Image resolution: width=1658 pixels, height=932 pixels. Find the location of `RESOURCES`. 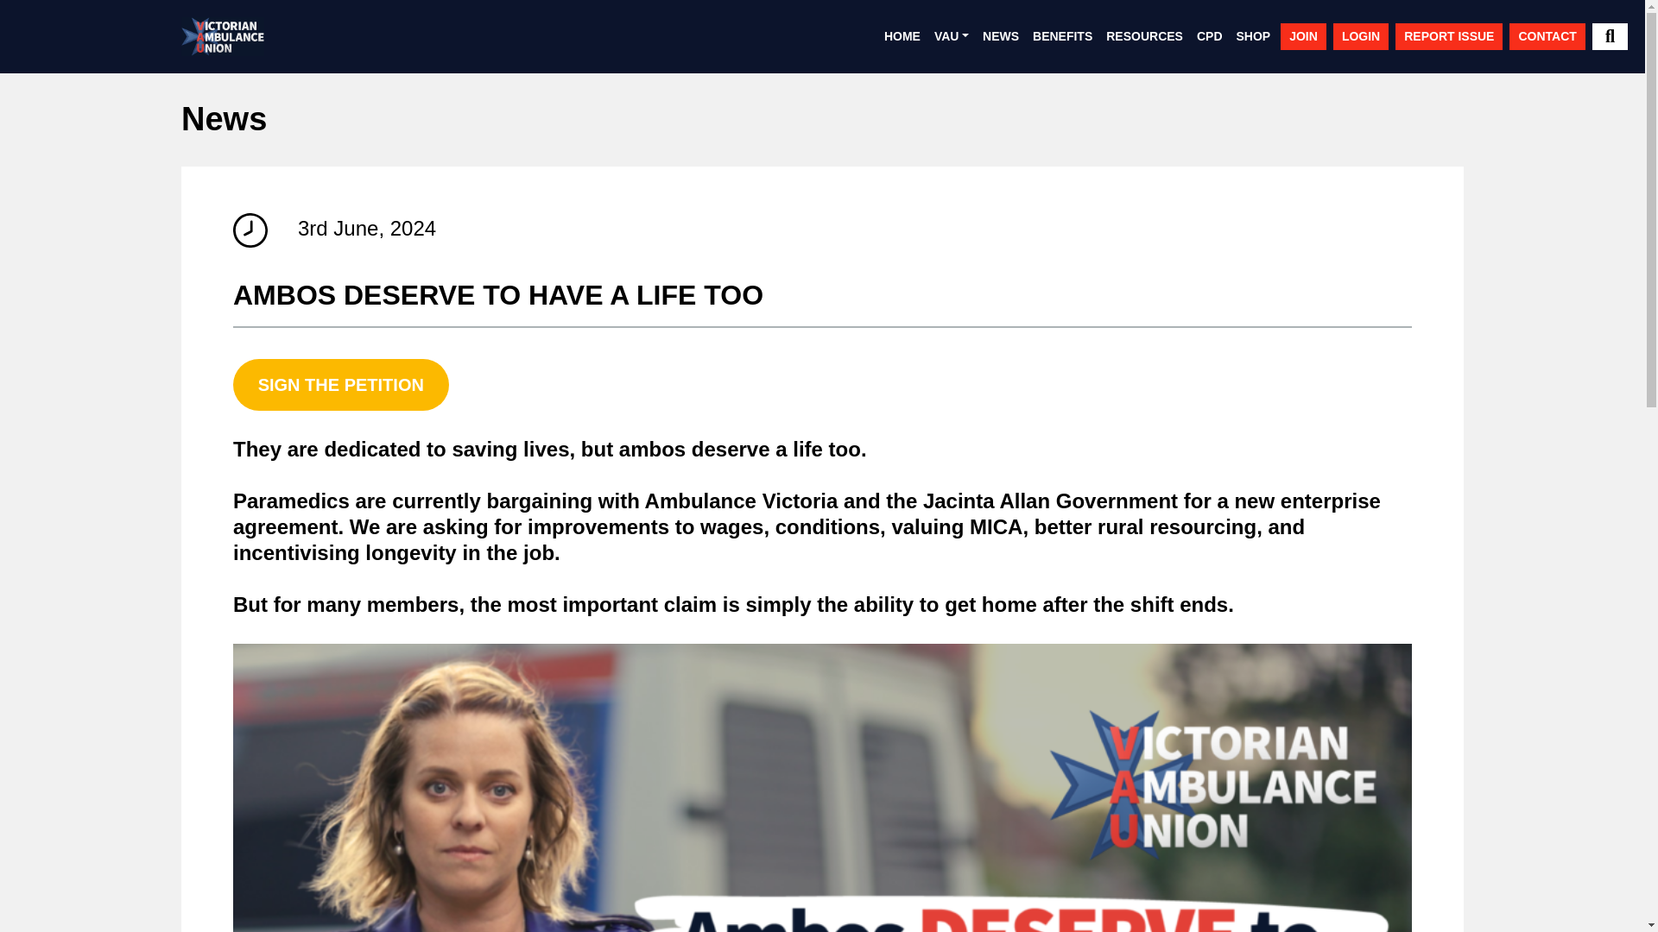

RESOURCES is located at coordinates (1144, 36).